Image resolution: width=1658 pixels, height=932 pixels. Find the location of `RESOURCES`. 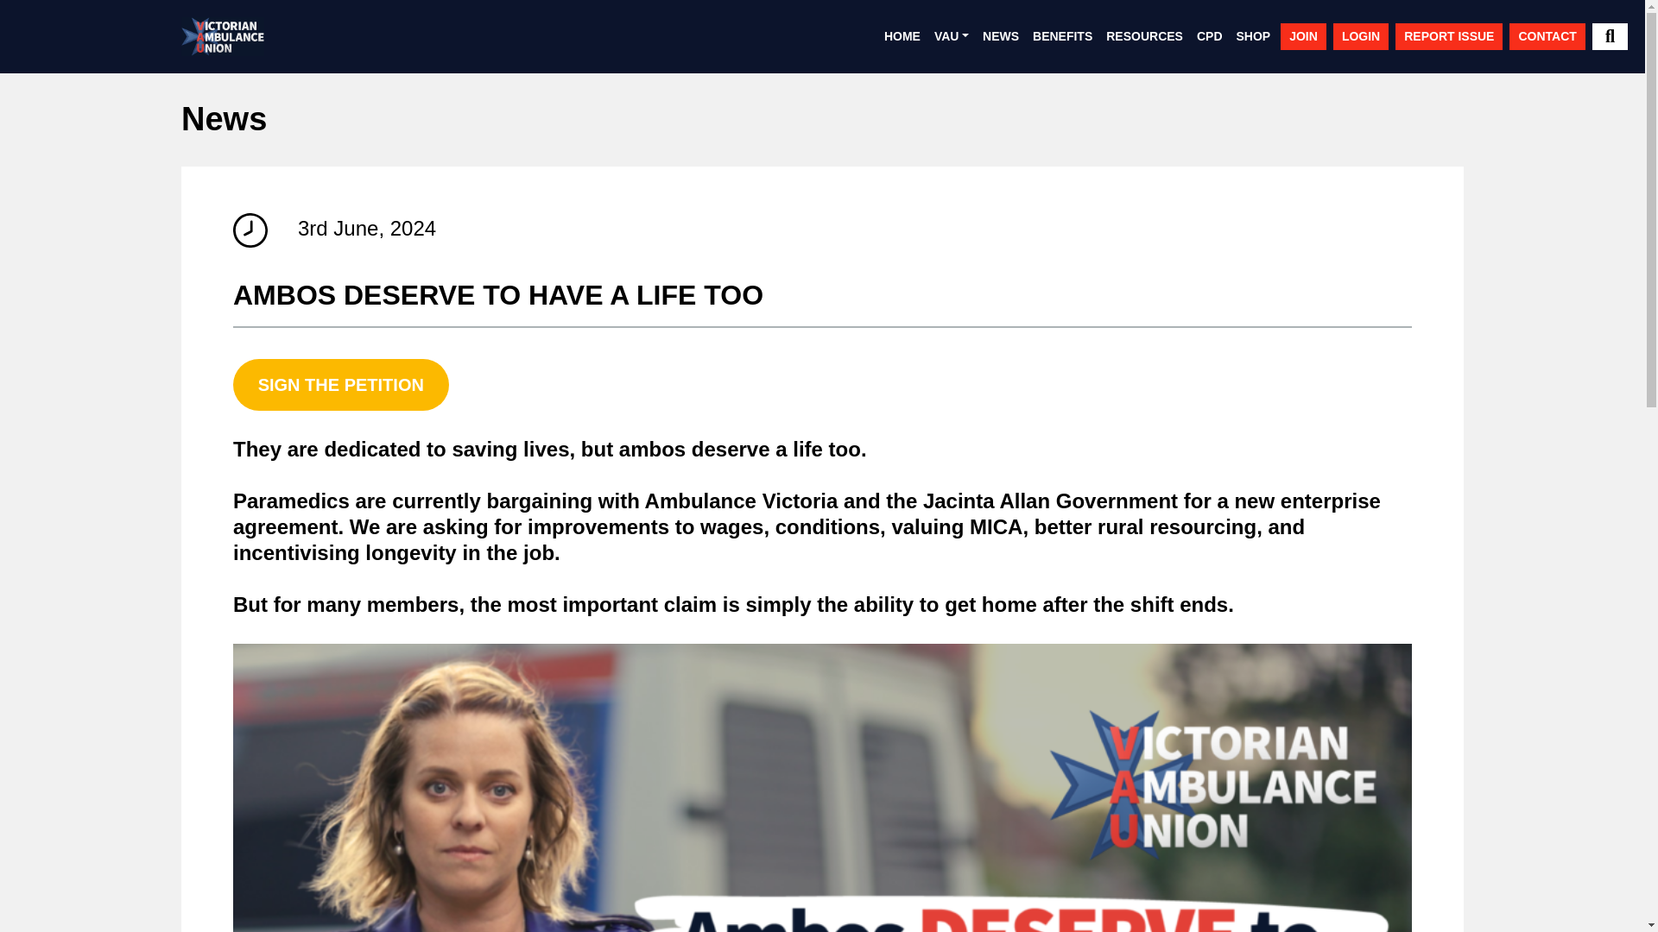

RESOURCES is located at coordinates (1144, 36).